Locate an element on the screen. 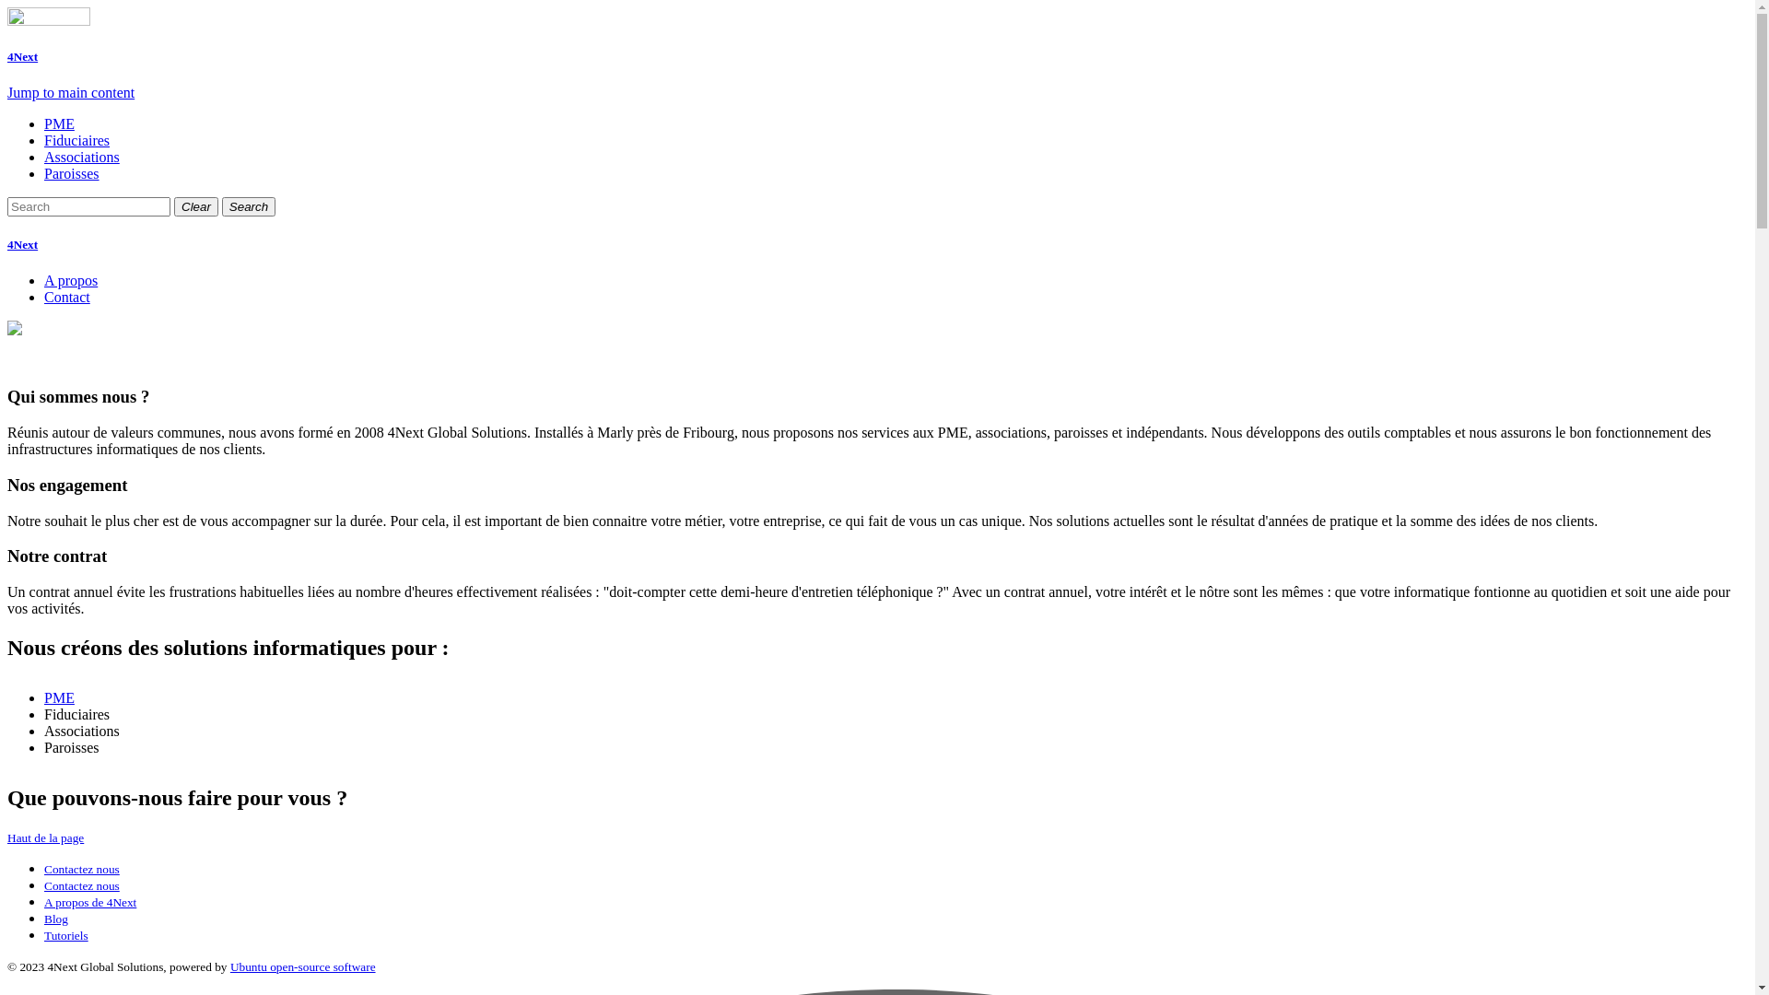 The height and width of the screenshot is (995, 1769). Contactez nous is located at coordinates (82, 868).